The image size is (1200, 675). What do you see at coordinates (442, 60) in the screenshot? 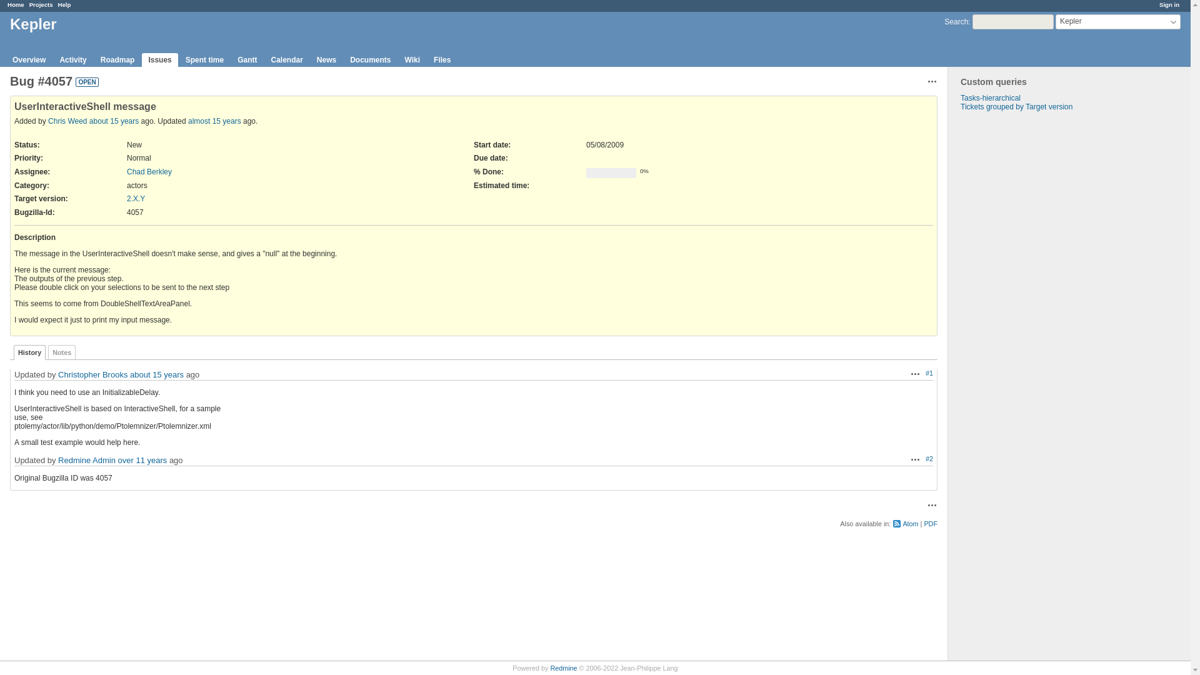
I see `Files` at bounding box center [442, 60].